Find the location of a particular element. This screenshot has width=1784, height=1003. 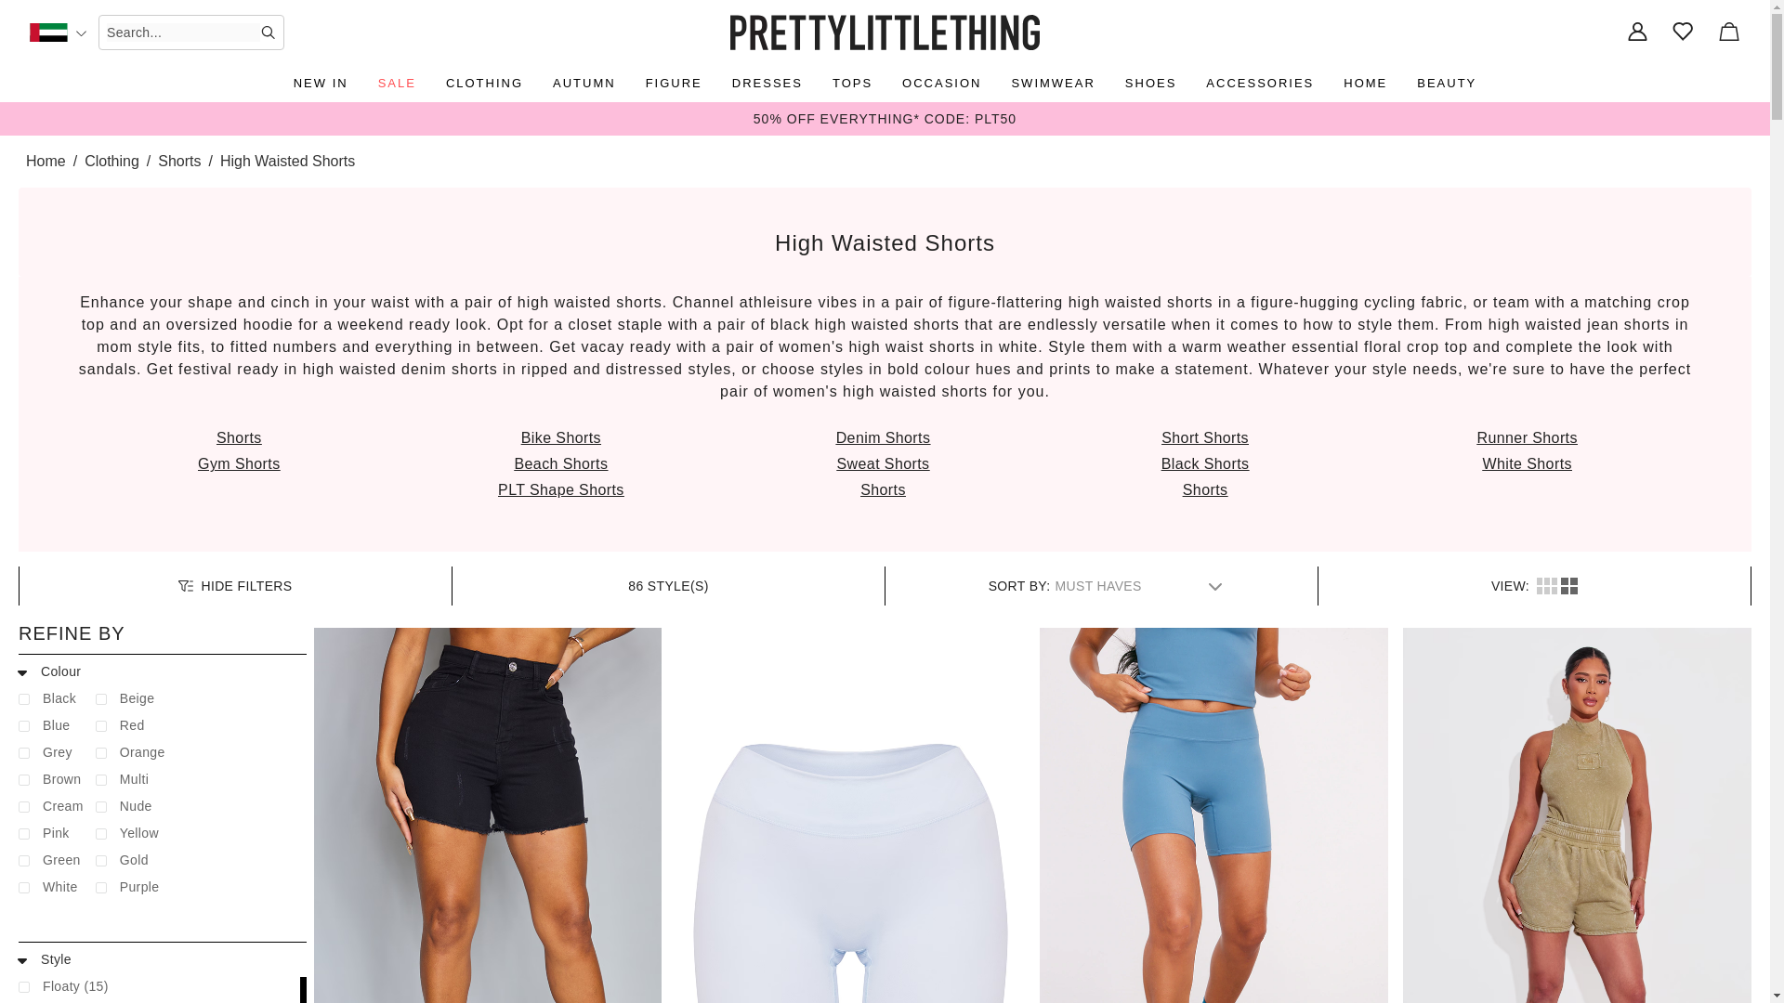

Search is located at coordinates (268, 33).